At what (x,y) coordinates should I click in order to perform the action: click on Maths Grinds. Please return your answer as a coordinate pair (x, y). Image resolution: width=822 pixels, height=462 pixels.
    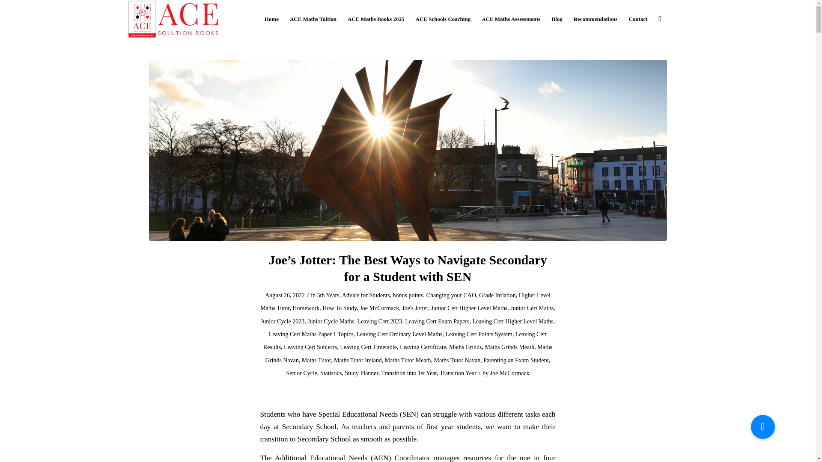
    Looking at the image, I should click on (465, 346).